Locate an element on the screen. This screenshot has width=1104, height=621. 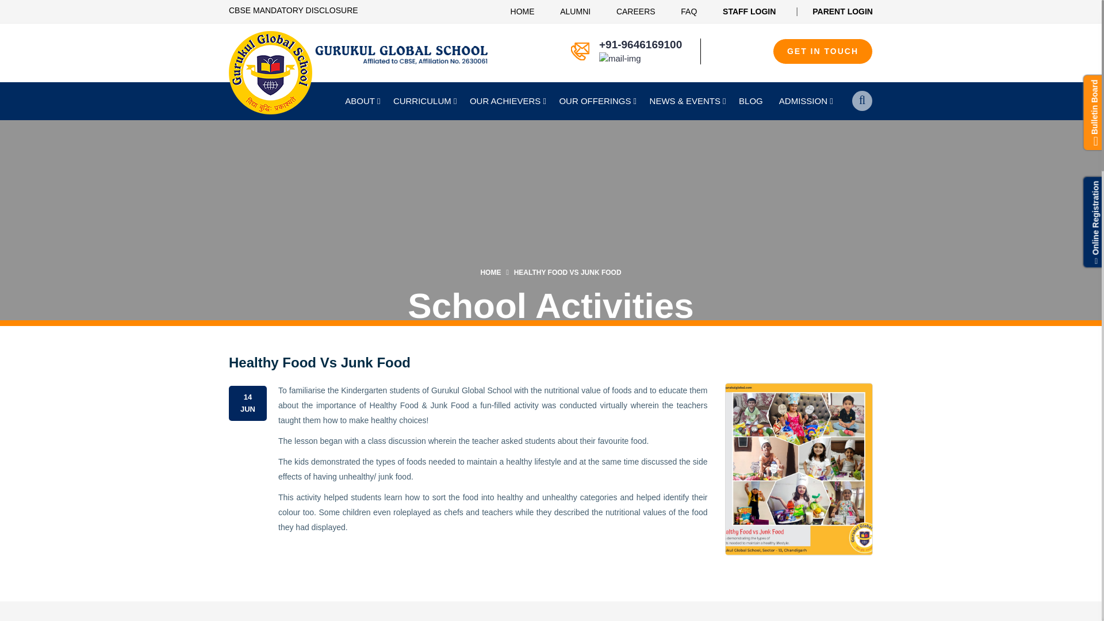
Gurkul is located at coordinates (270, 72).